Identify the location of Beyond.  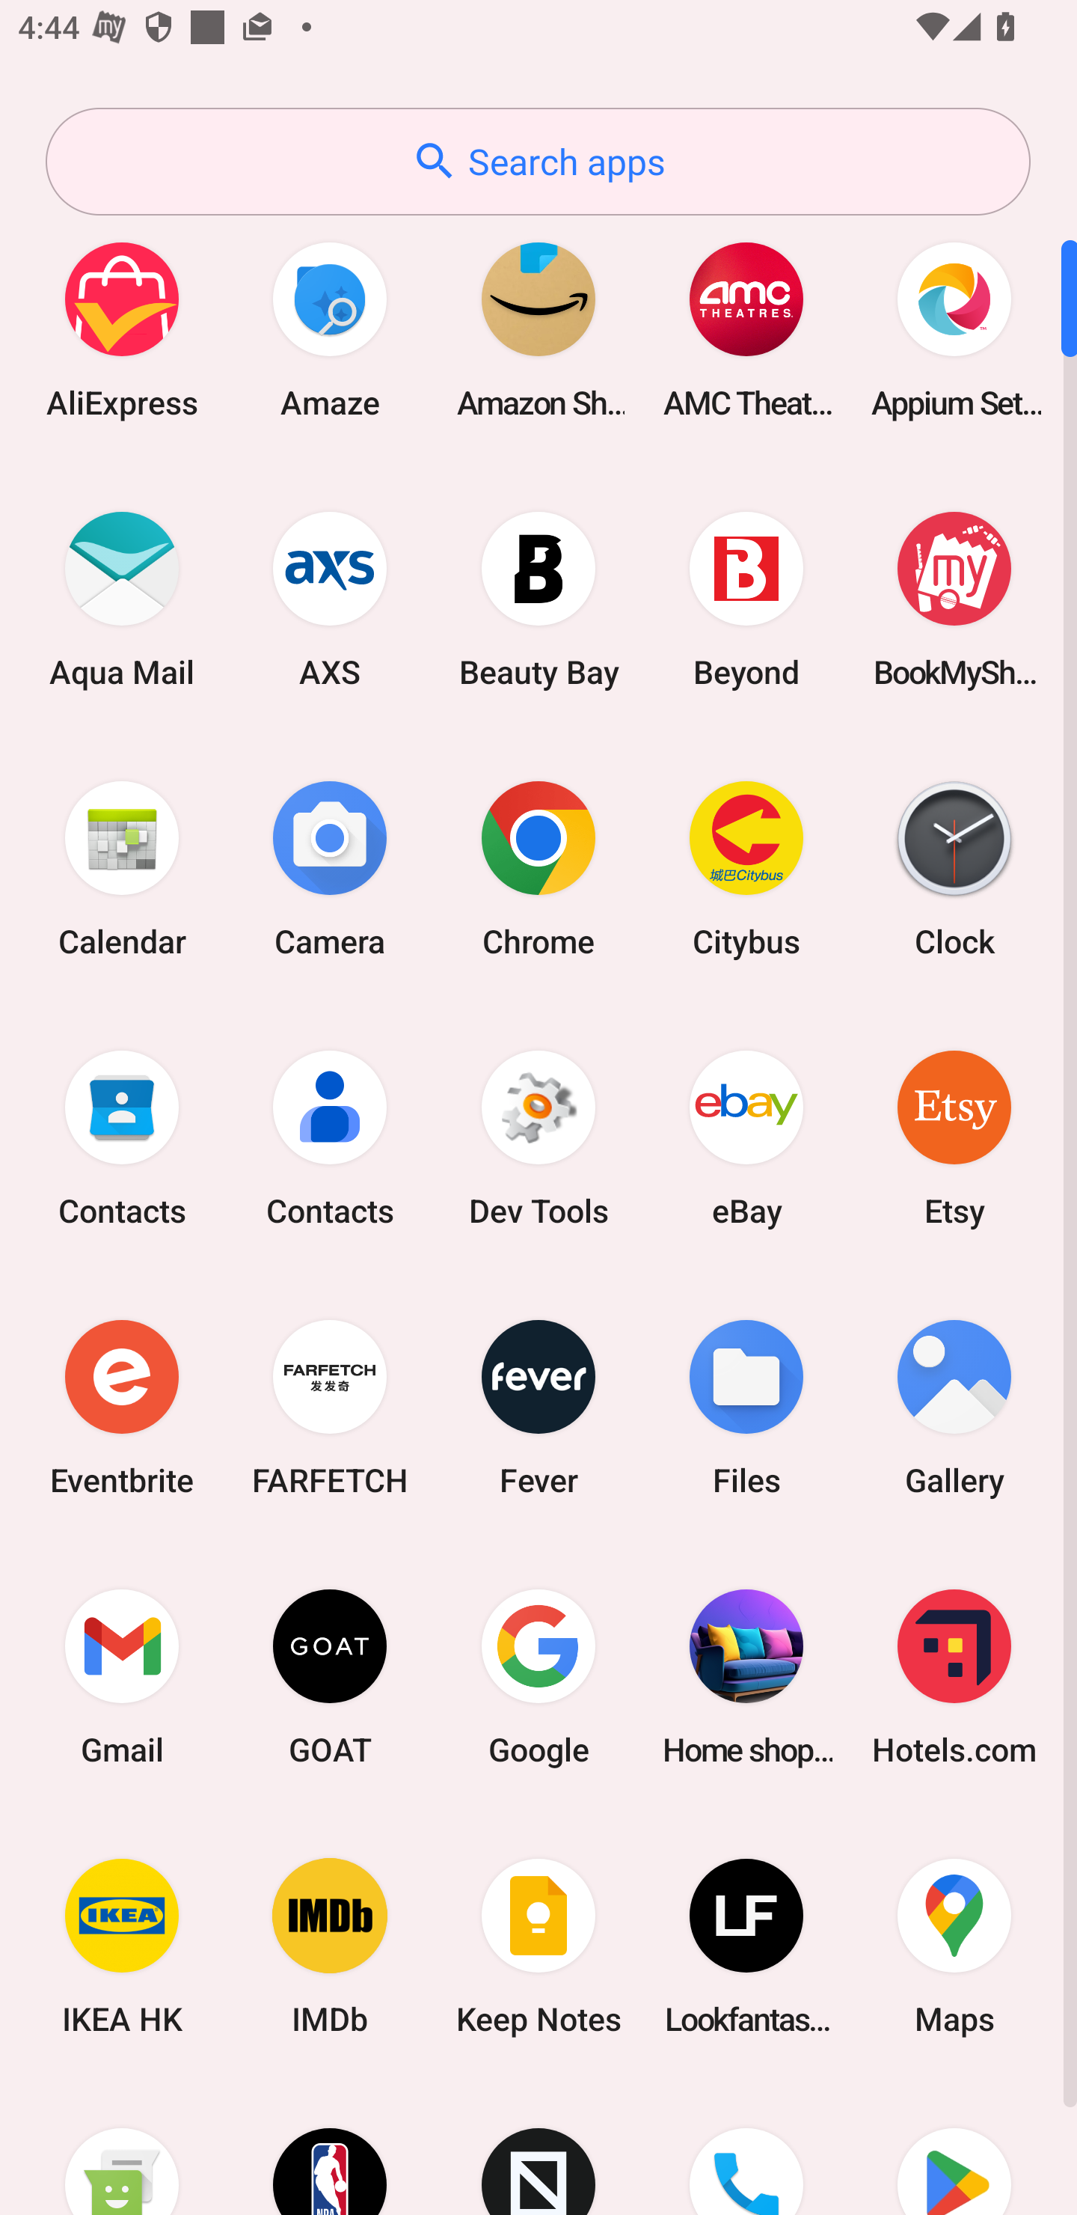
(746, 599).